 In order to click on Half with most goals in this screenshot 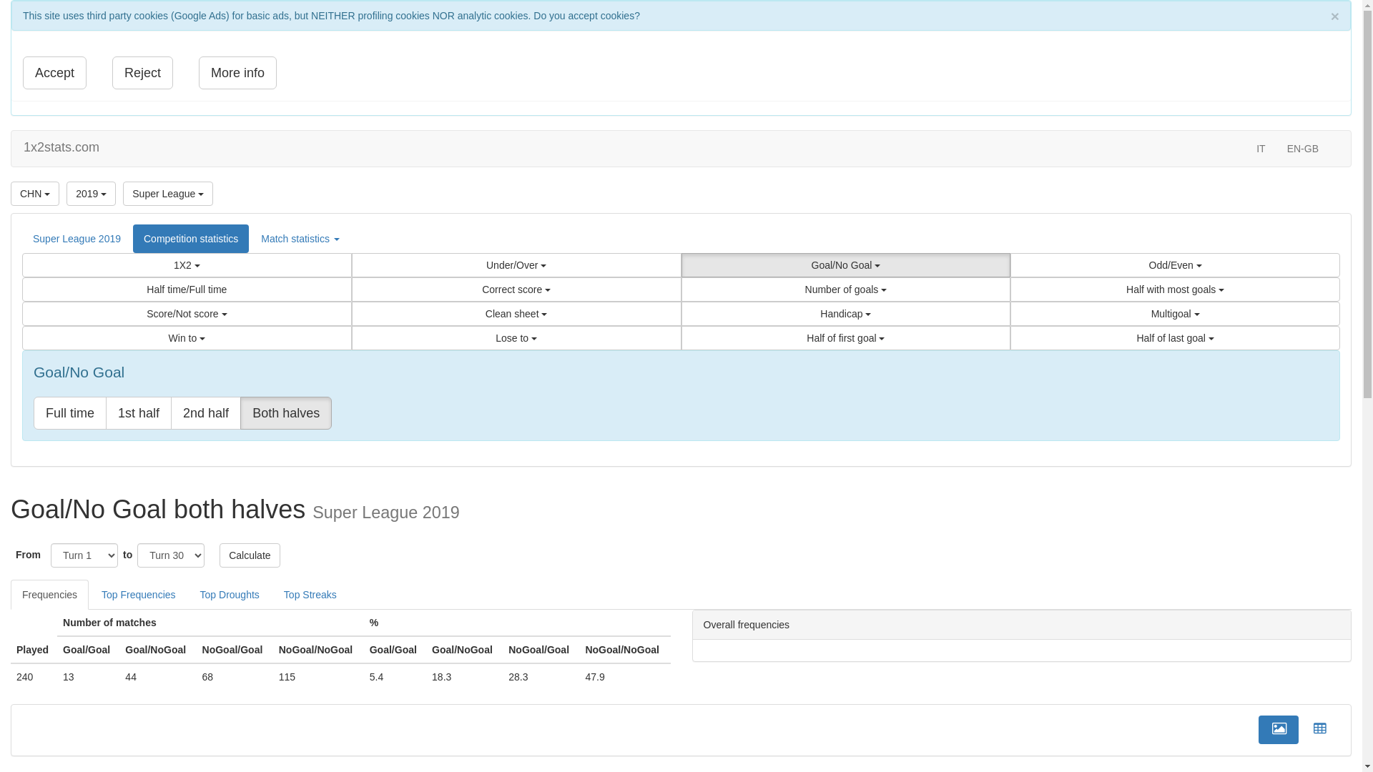, I will do `click(1176, 289)`.